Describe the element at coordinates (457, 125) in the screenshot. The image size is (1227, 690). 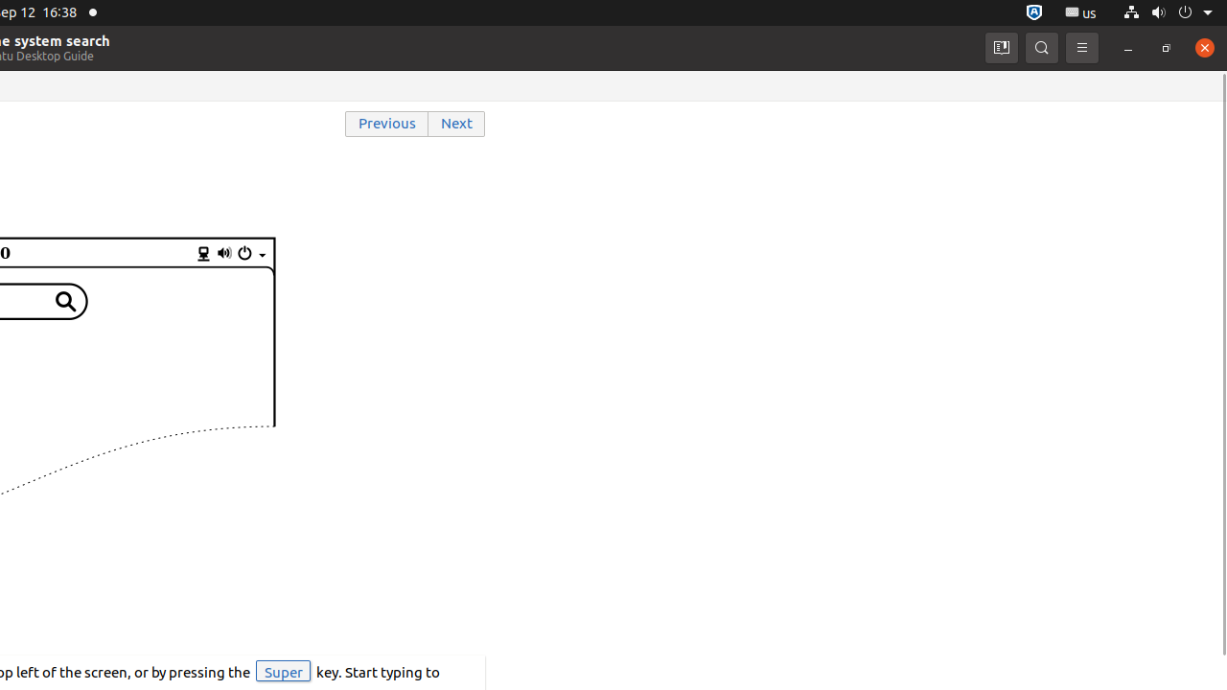
I see `Next` at that location.